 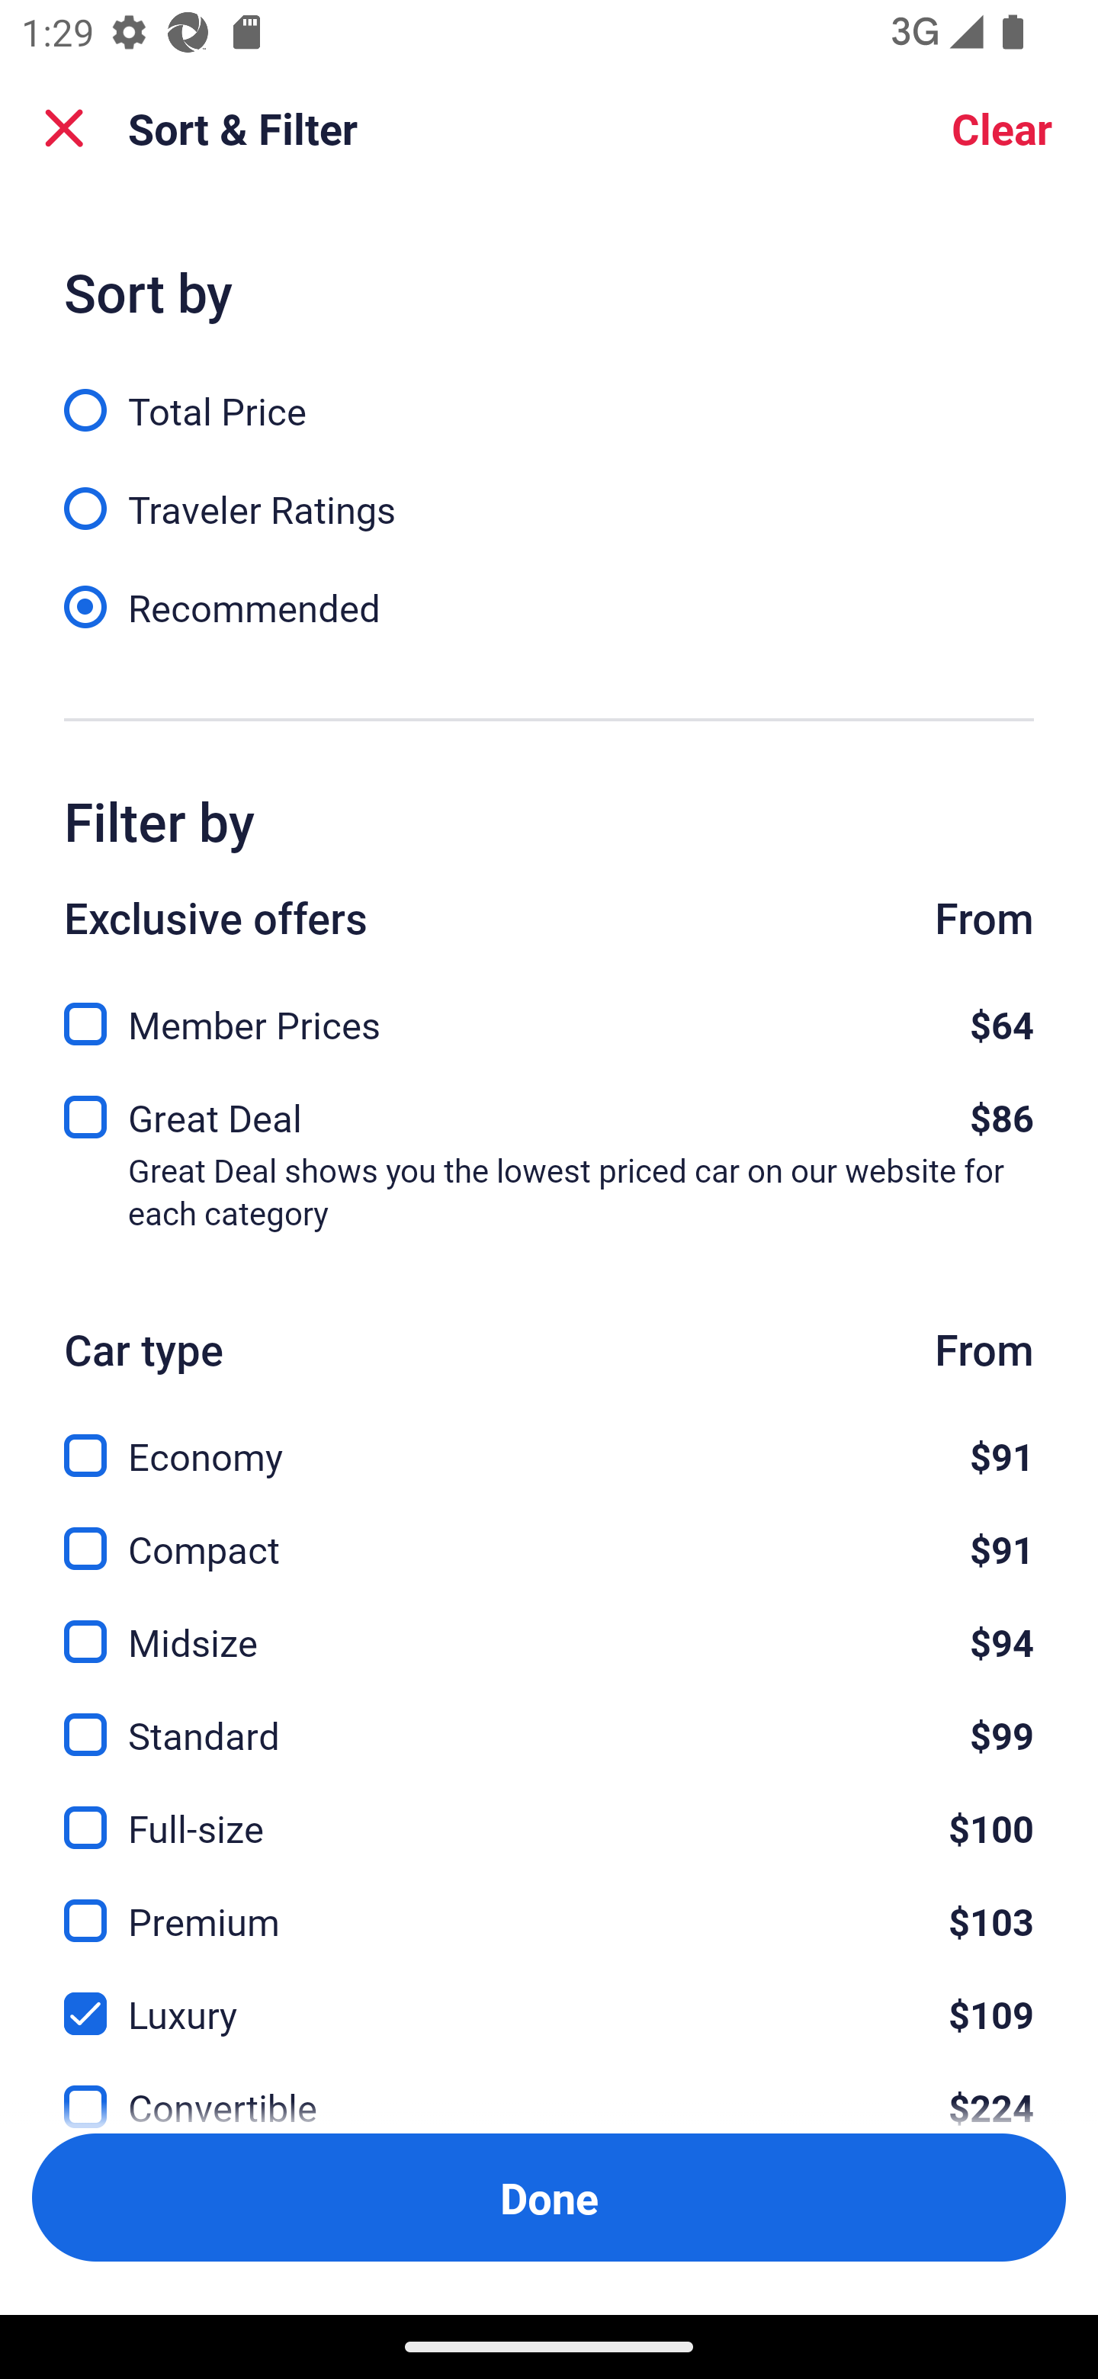 What do you see at coordinates (549, 1438) in the screenshot?
I see `Economy, $91 Economy $91` at bounding box center [549, 1438].